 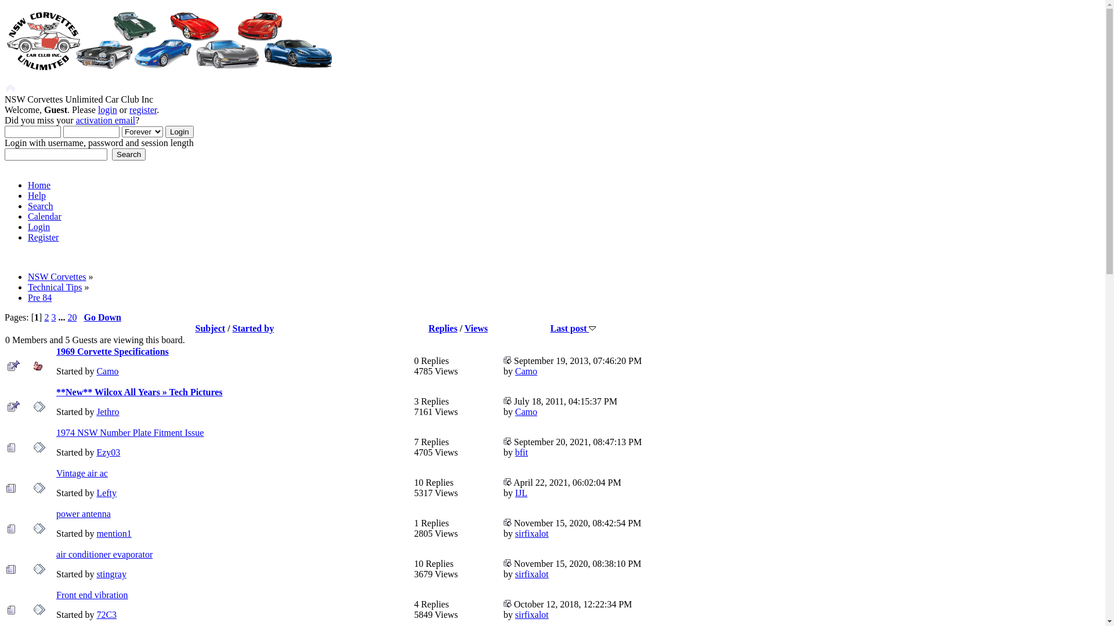 What do you see at coordinates (106, 121) in the screenshot?
I see `activation email` at bounding box center [106, 121].